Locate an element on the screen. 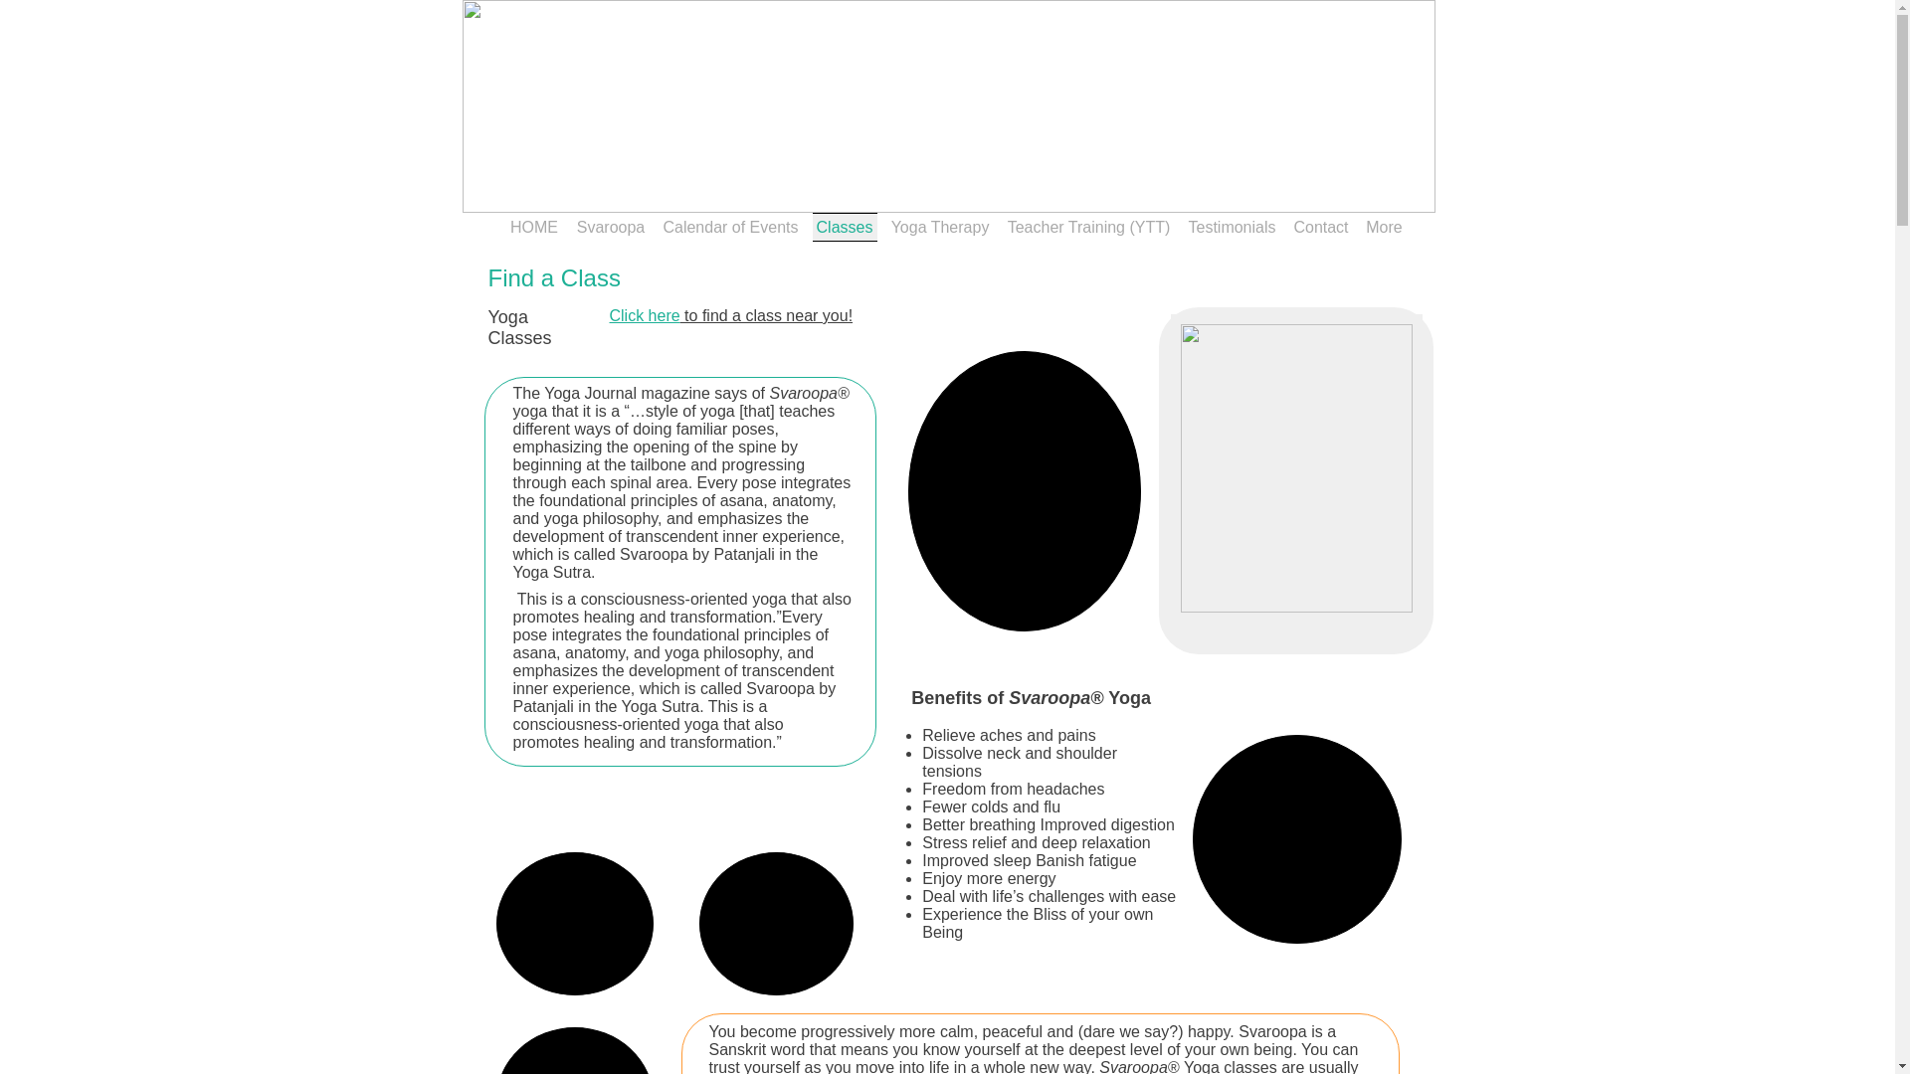  Calendar of Events is located at coordinates (731, 227).